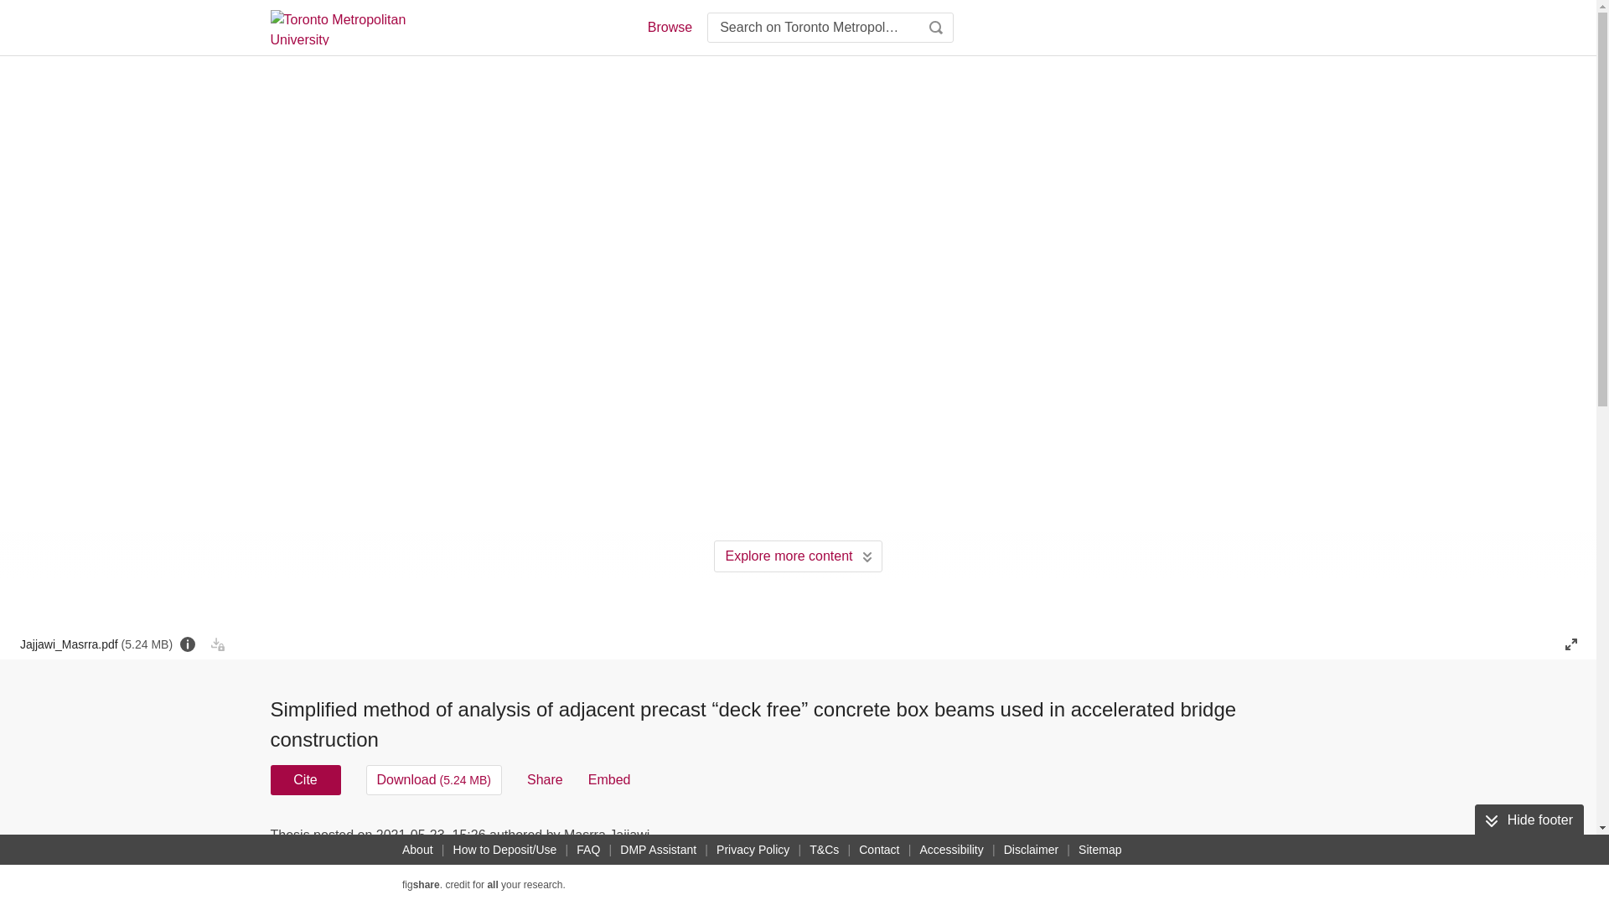  I want to click on DMP Assistant, so click(658, 850).